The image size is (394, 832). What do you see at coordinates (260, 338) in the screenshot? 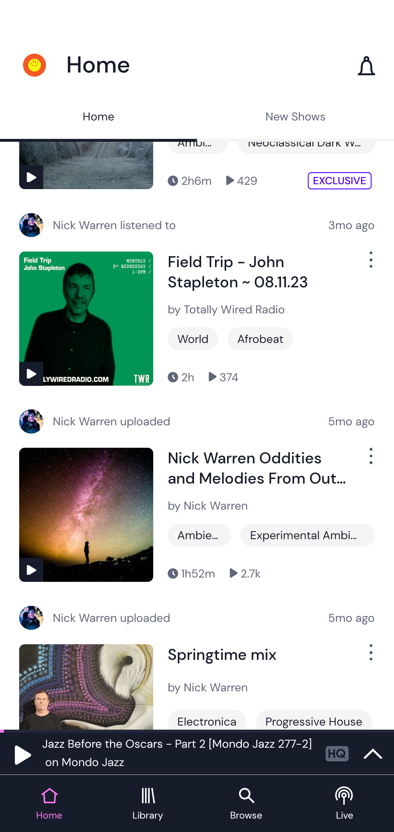
I see `Afrobeat` at bounding box center [260, 338].